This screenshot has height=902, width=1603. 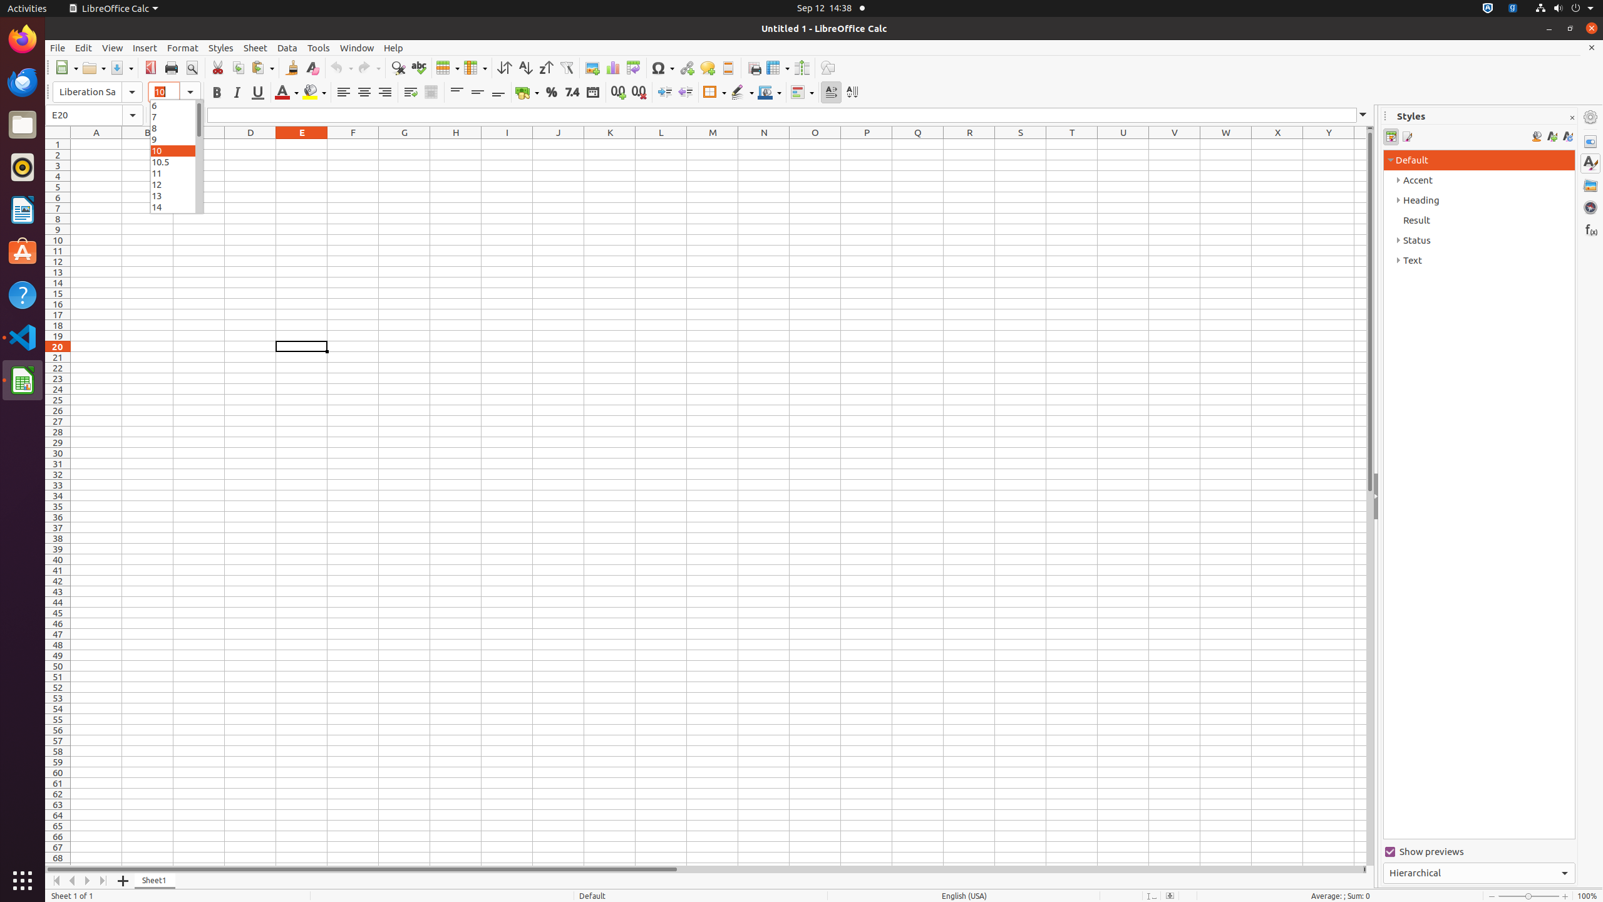 I want to click on Cut, so click(x=218, y=68).